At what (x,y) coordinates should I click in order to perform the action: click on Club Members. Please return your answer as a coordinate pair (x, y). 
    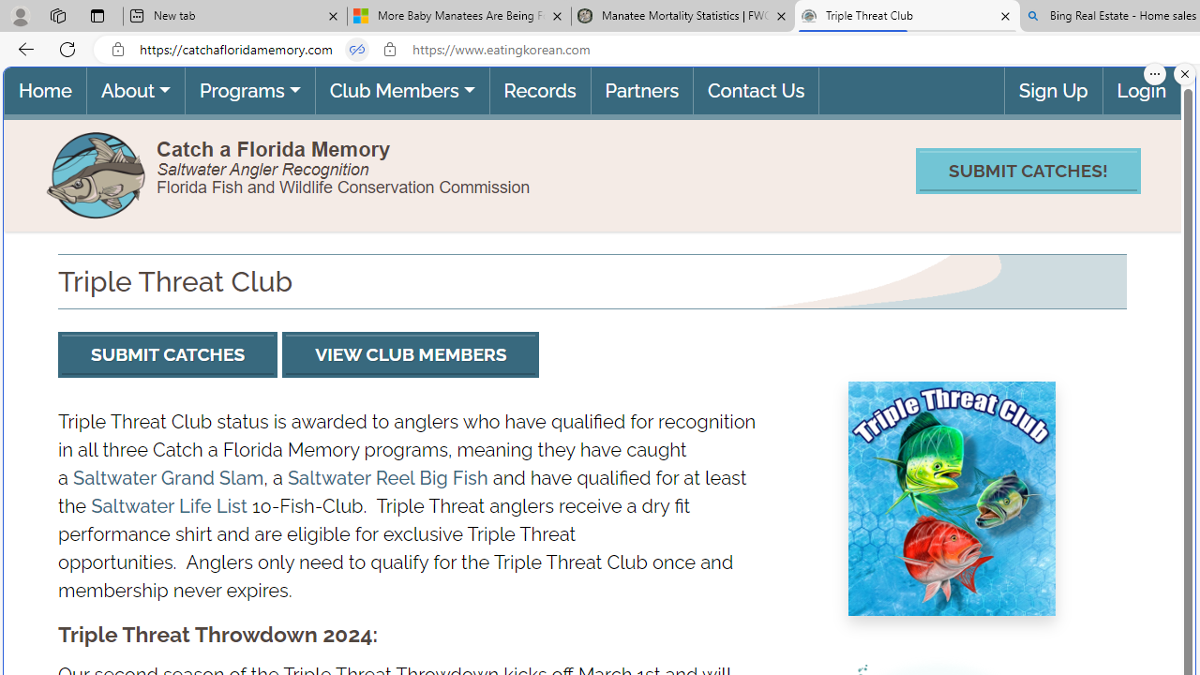
    Looking at the image, I should click on (401, 90).